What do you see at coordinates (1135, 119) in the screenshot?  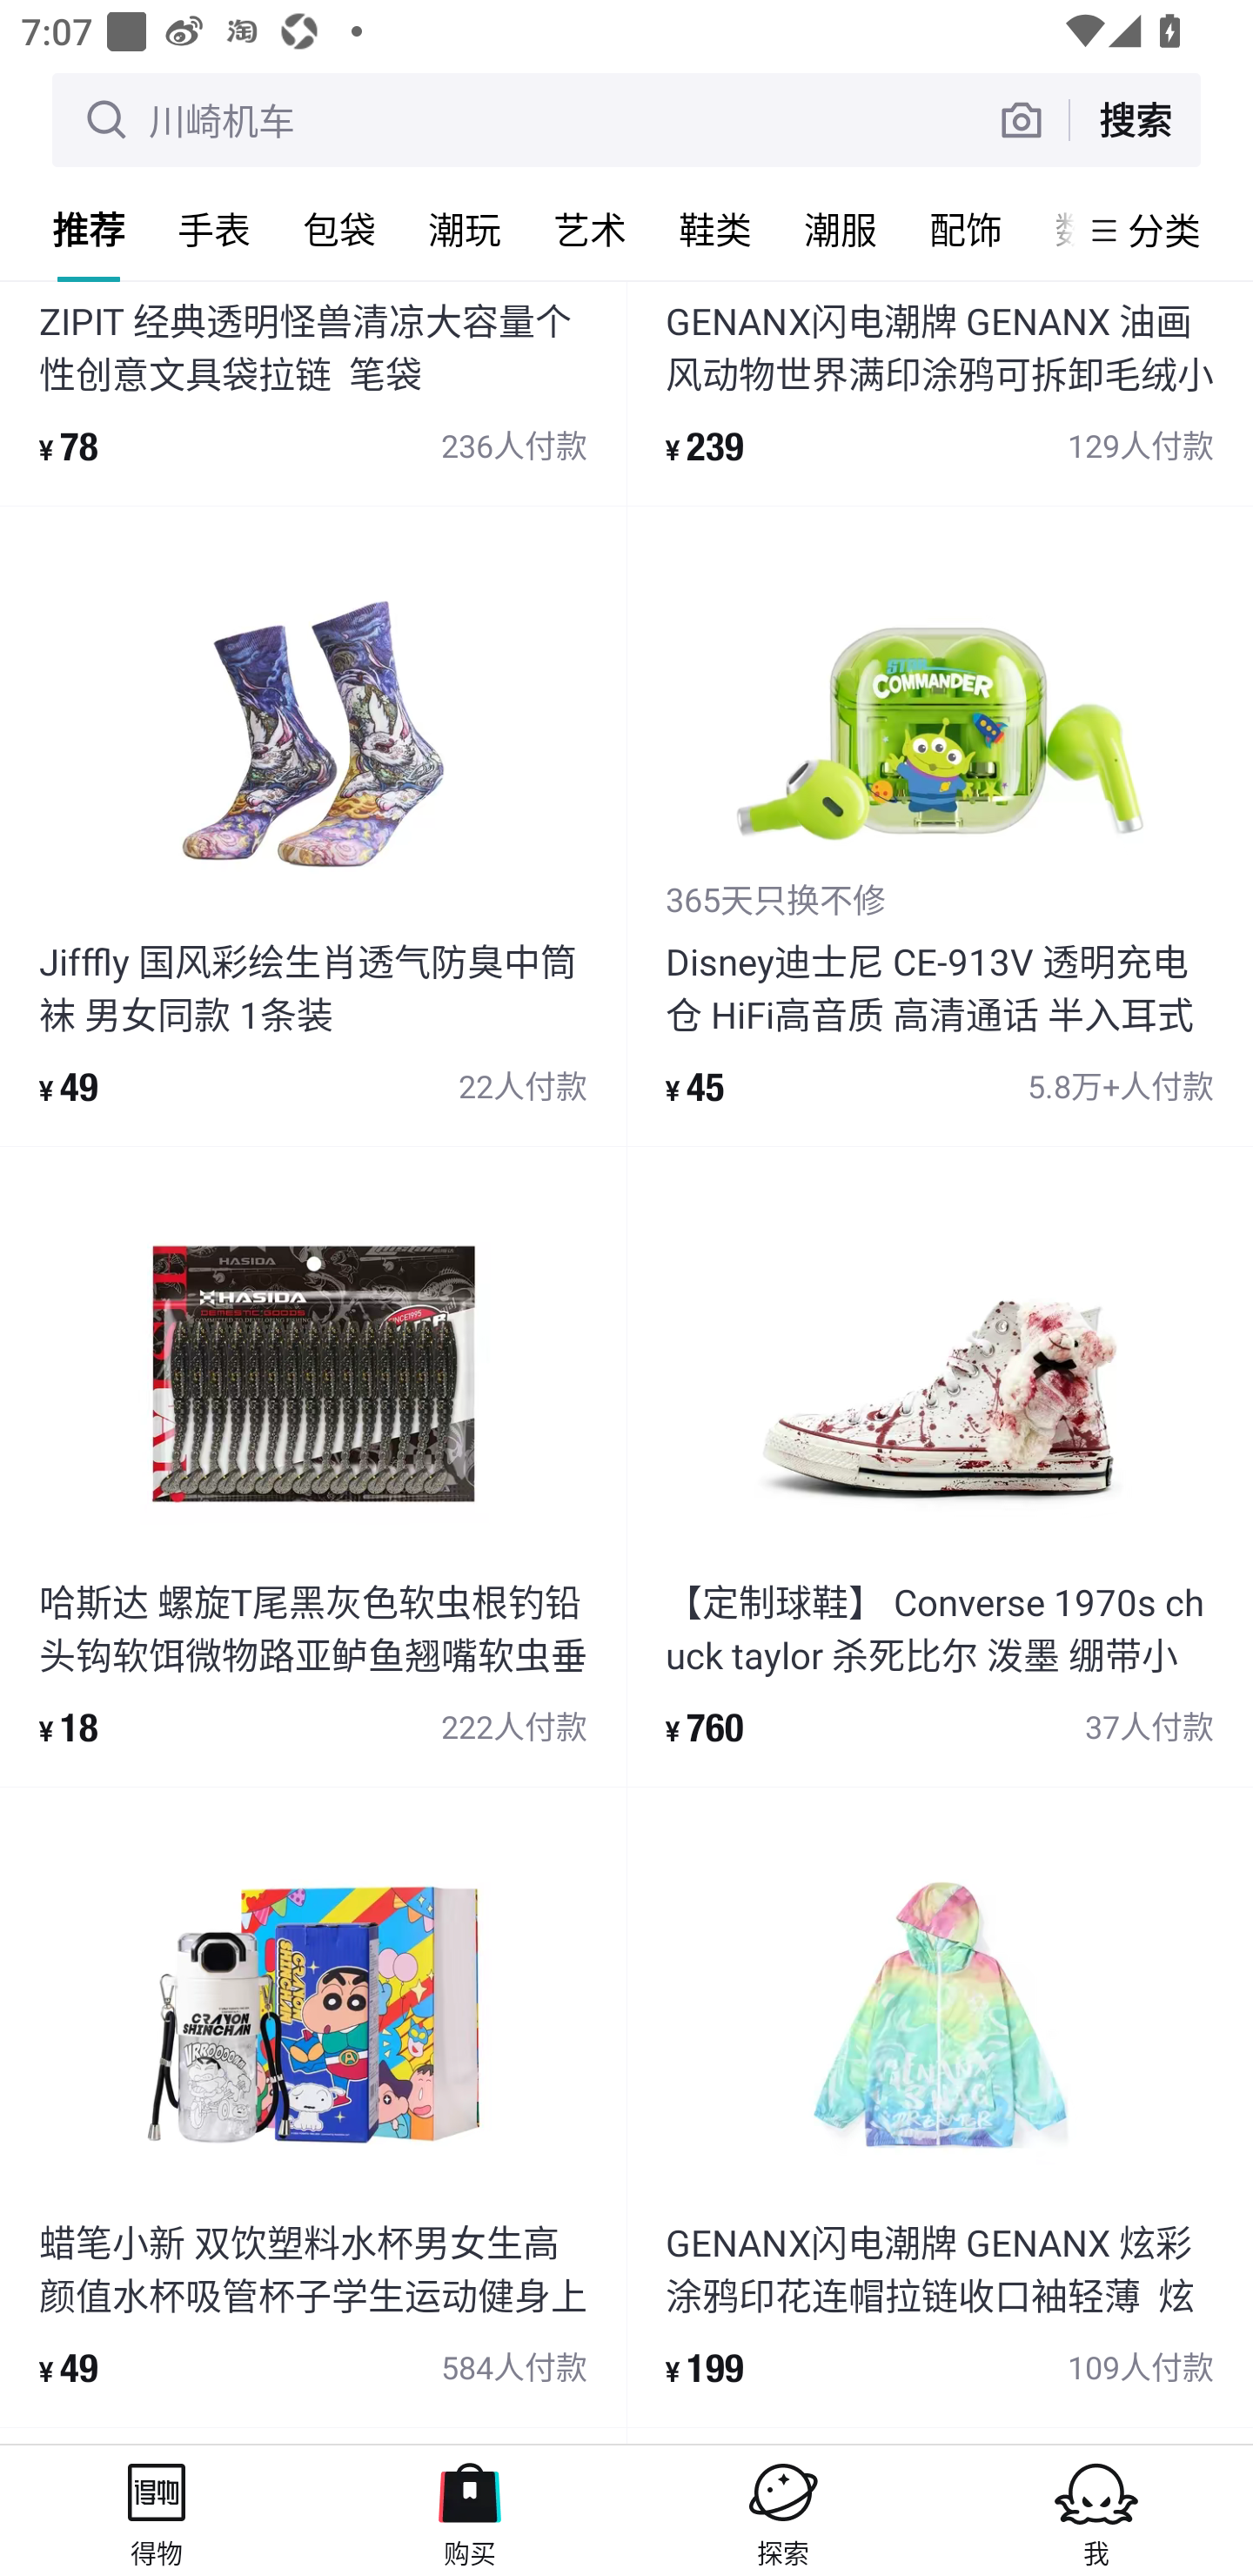 I see `搜索` at bounding box center [1135, 119].